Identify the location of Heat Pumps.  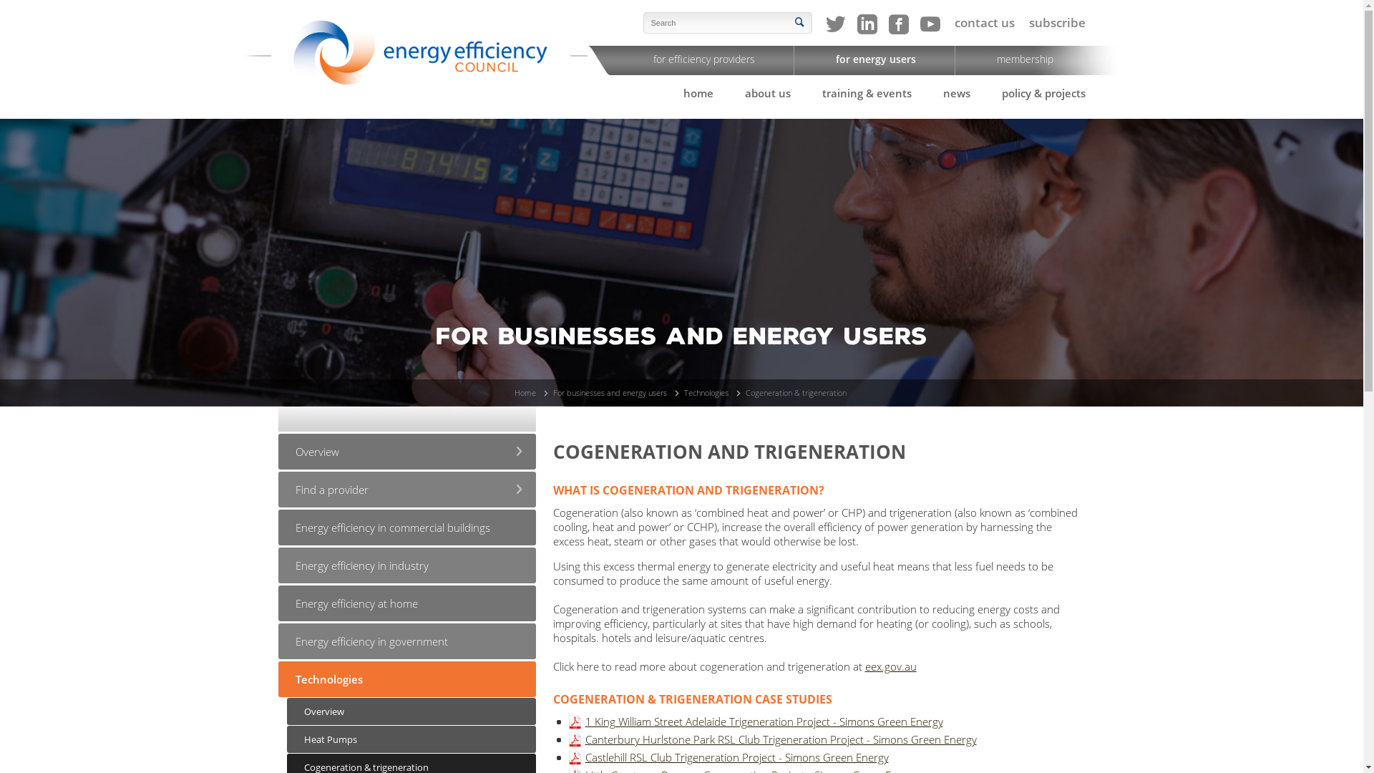
(411, 739).